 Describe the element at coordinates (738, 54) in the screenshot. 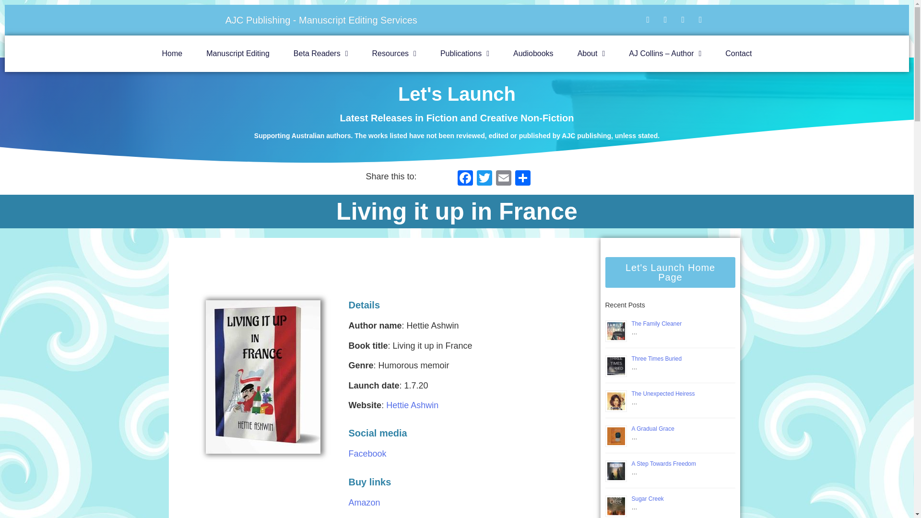

I see `Contact` at that location.